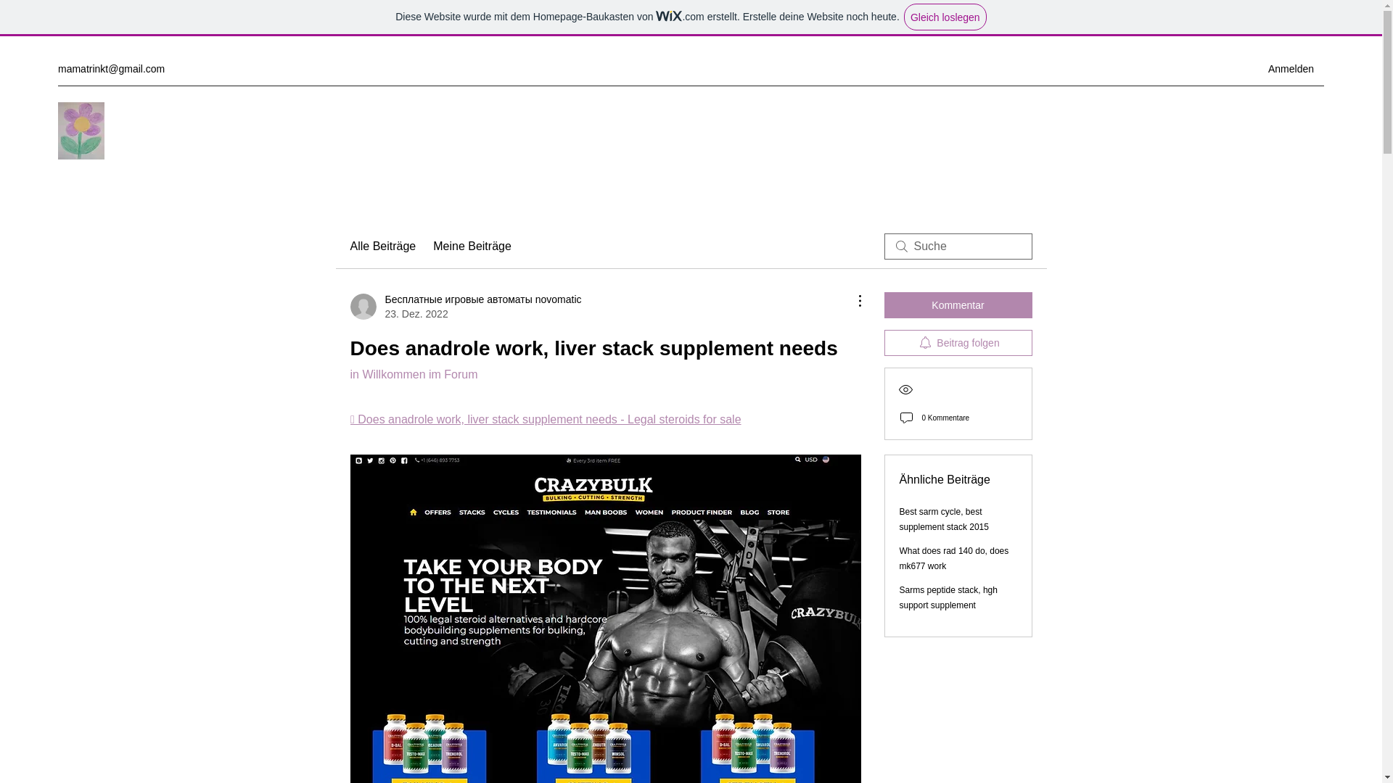  I want to click on Best sarm cycle, best supplement stack 2015, so click(945, 519).